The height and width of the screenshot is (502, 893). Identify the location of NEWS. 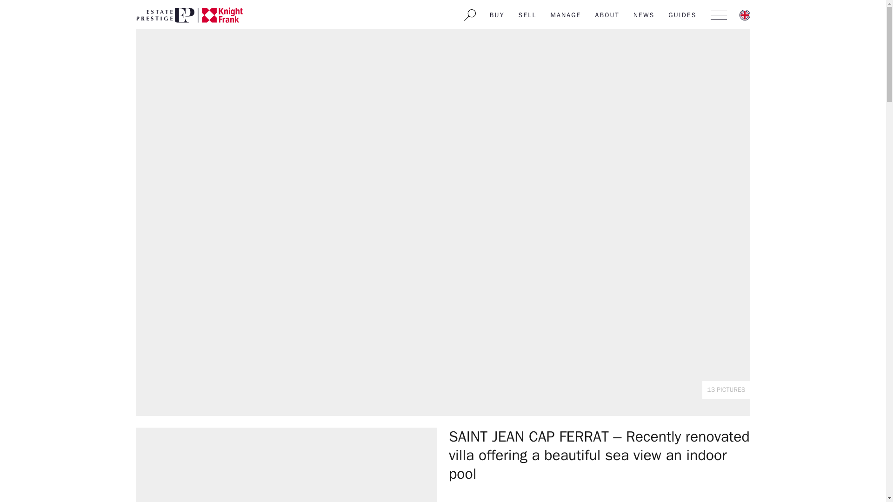
(644, 15).